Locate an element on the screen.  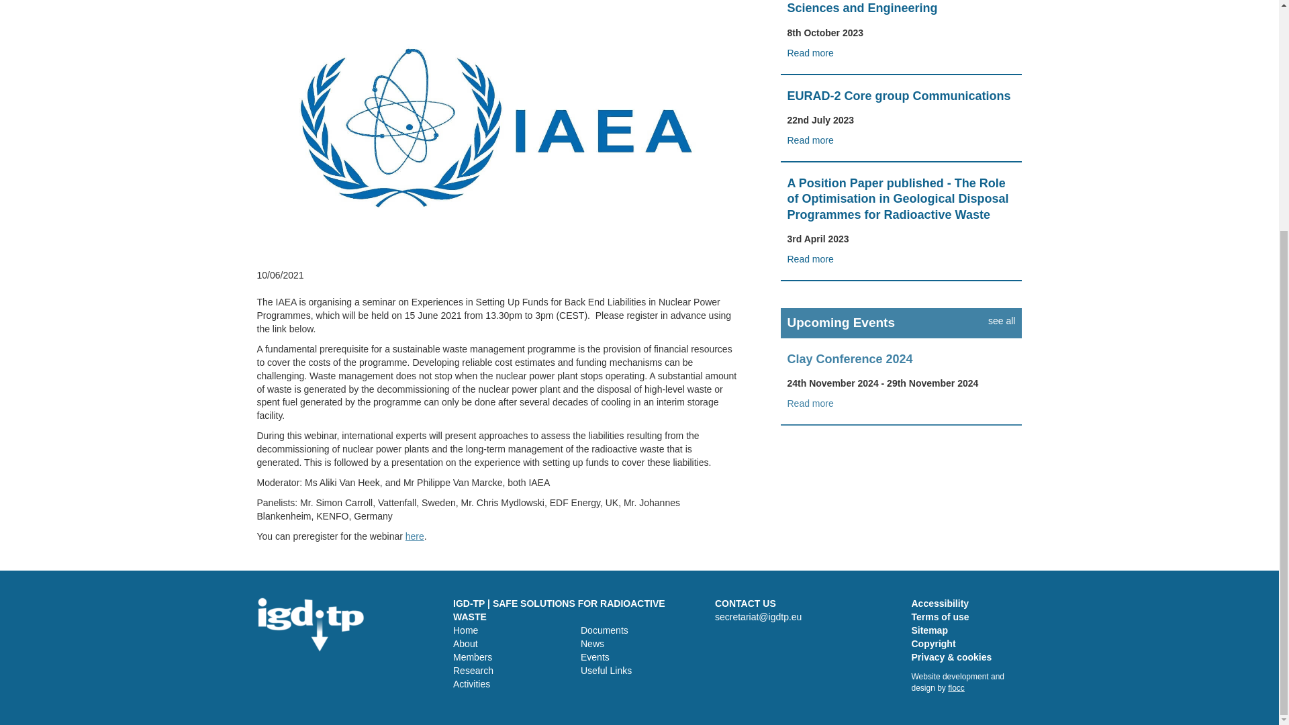
Research is located at coordinates (473, 670).